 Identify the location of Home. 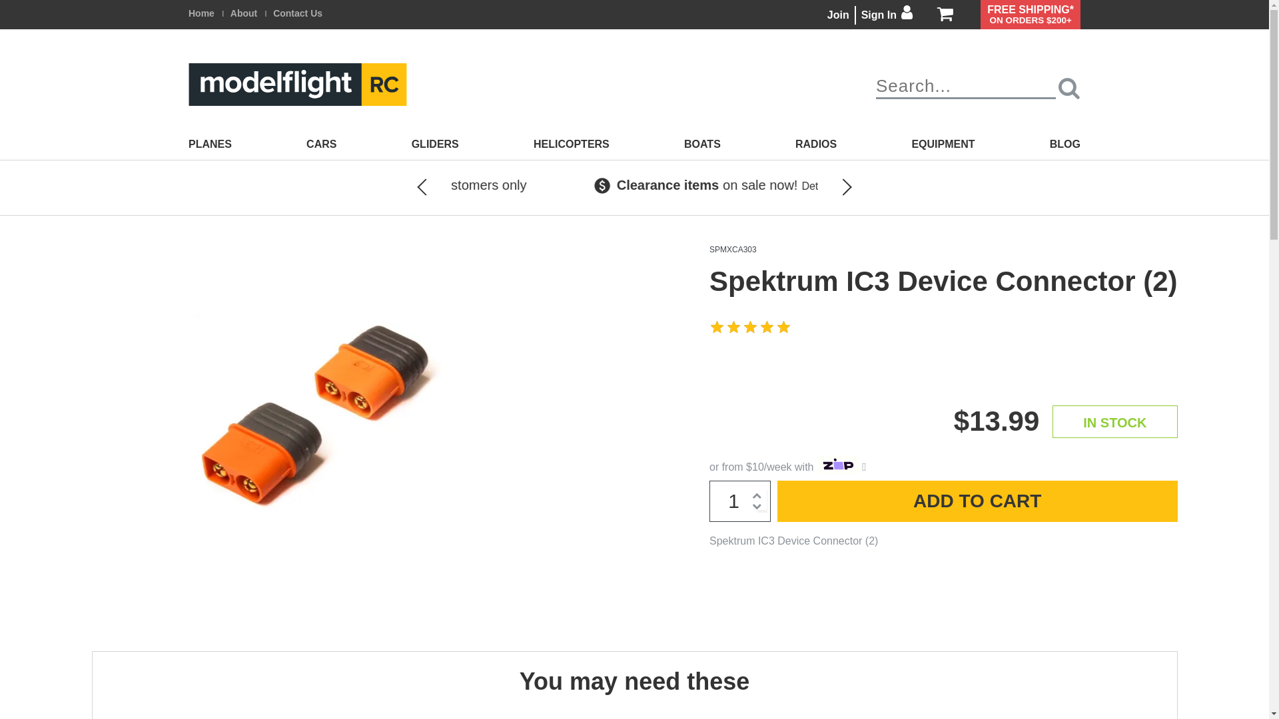
(201, 13).